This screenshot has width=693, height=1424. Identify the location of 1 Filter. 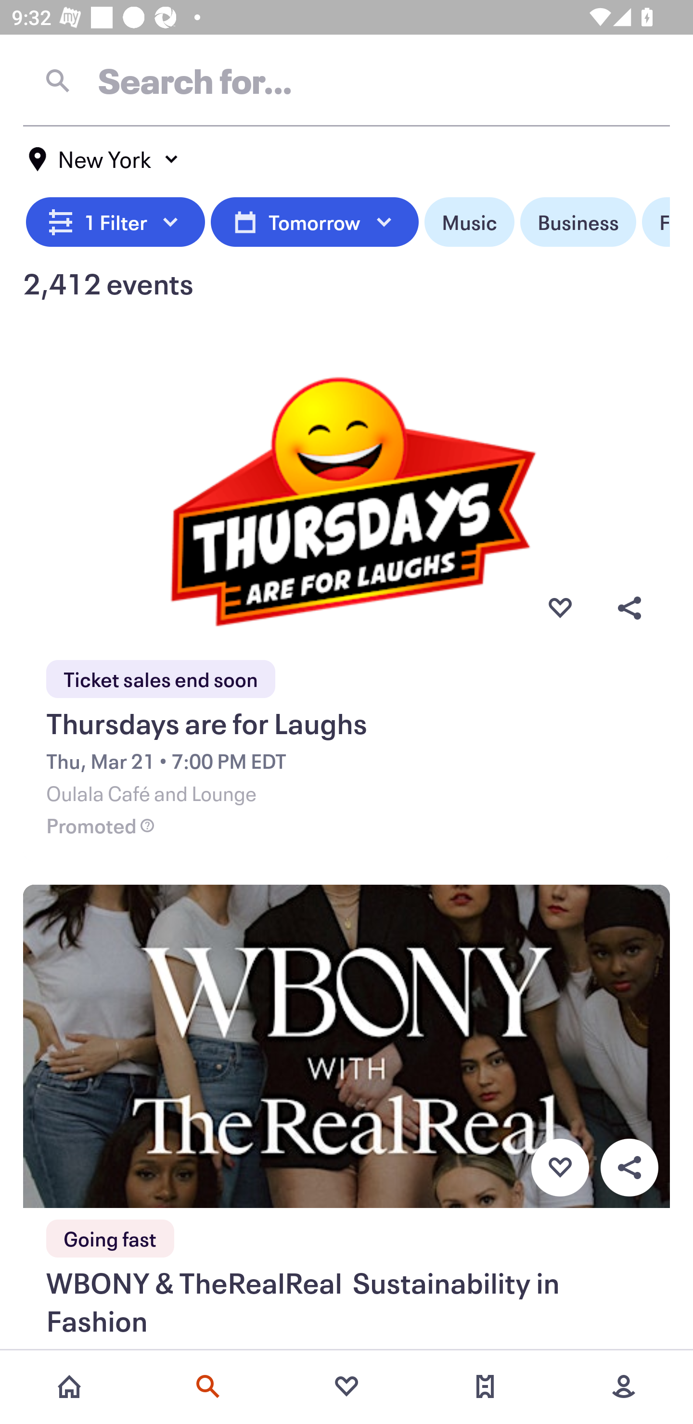
(115, 222).